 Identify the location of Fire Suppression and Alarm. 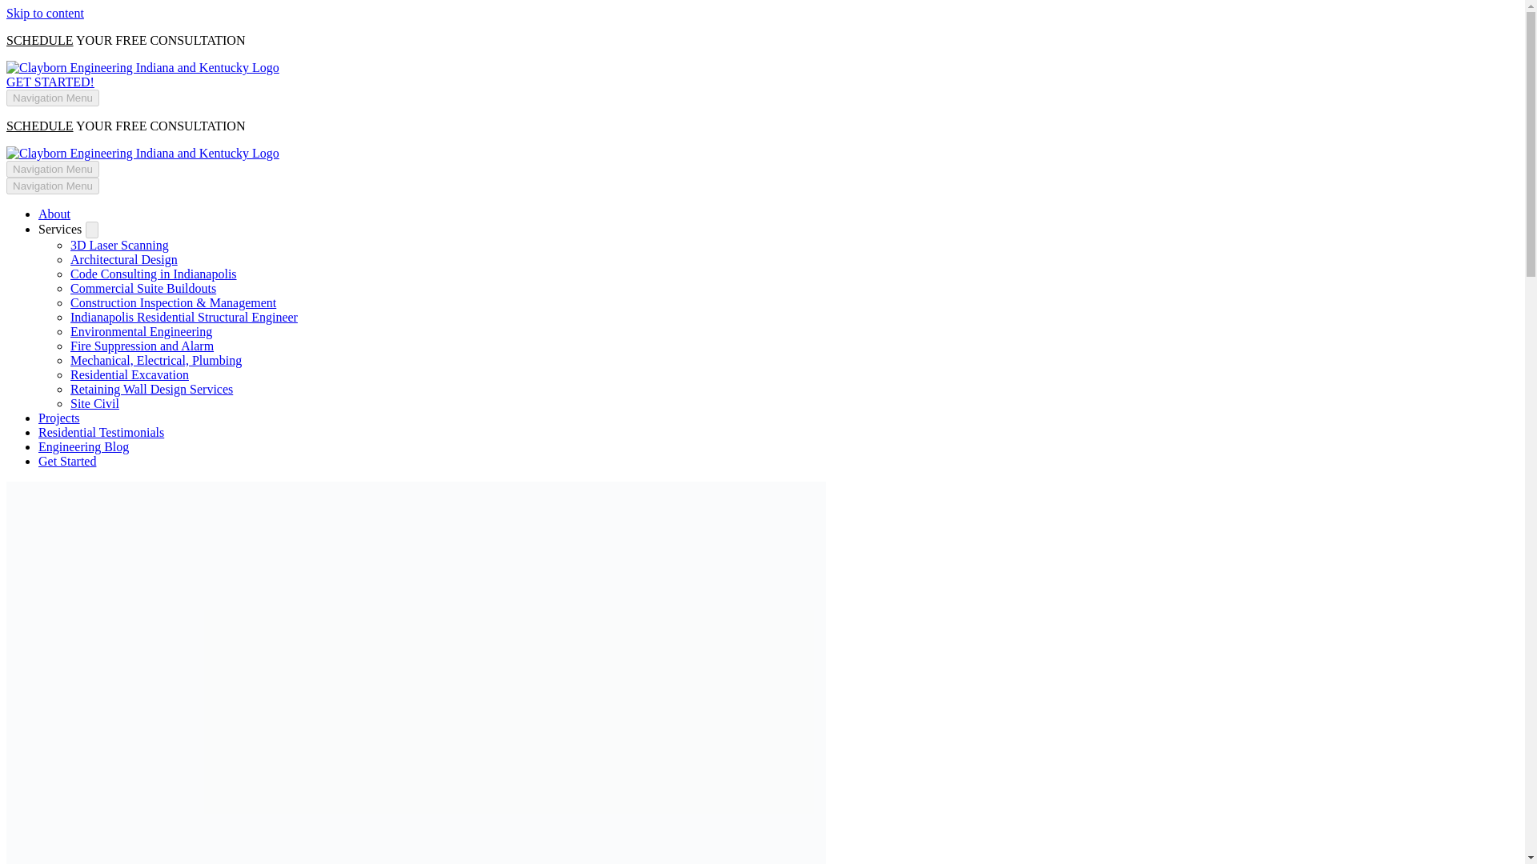
(142, 346).